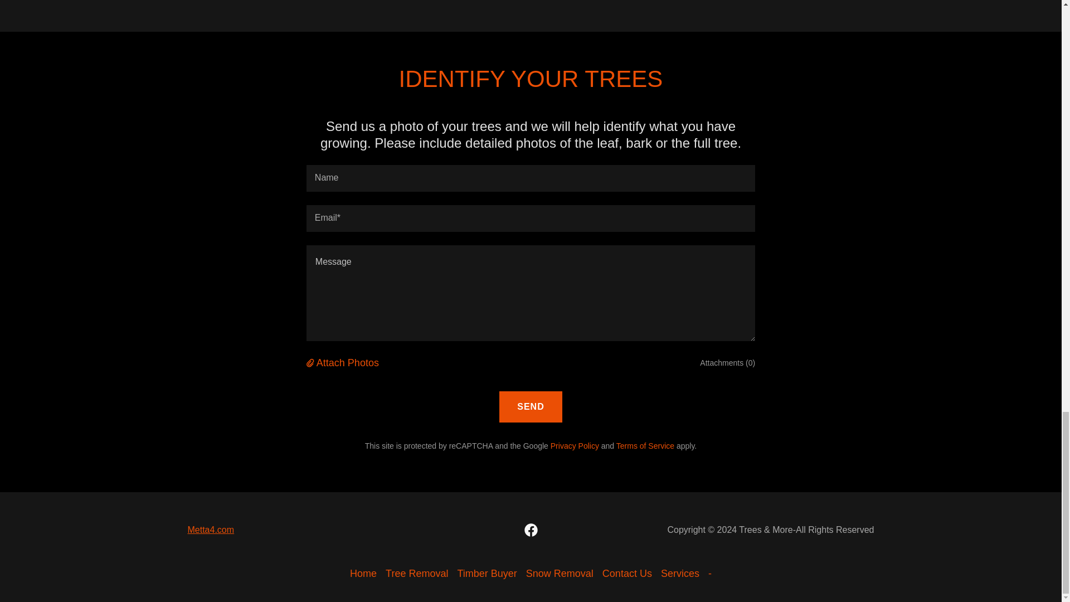 The image size is (1070, 602). What do you see at coordinates (211, 530) in the screenshot?
I see `Metta4.com` at bounding box center [211, 530].